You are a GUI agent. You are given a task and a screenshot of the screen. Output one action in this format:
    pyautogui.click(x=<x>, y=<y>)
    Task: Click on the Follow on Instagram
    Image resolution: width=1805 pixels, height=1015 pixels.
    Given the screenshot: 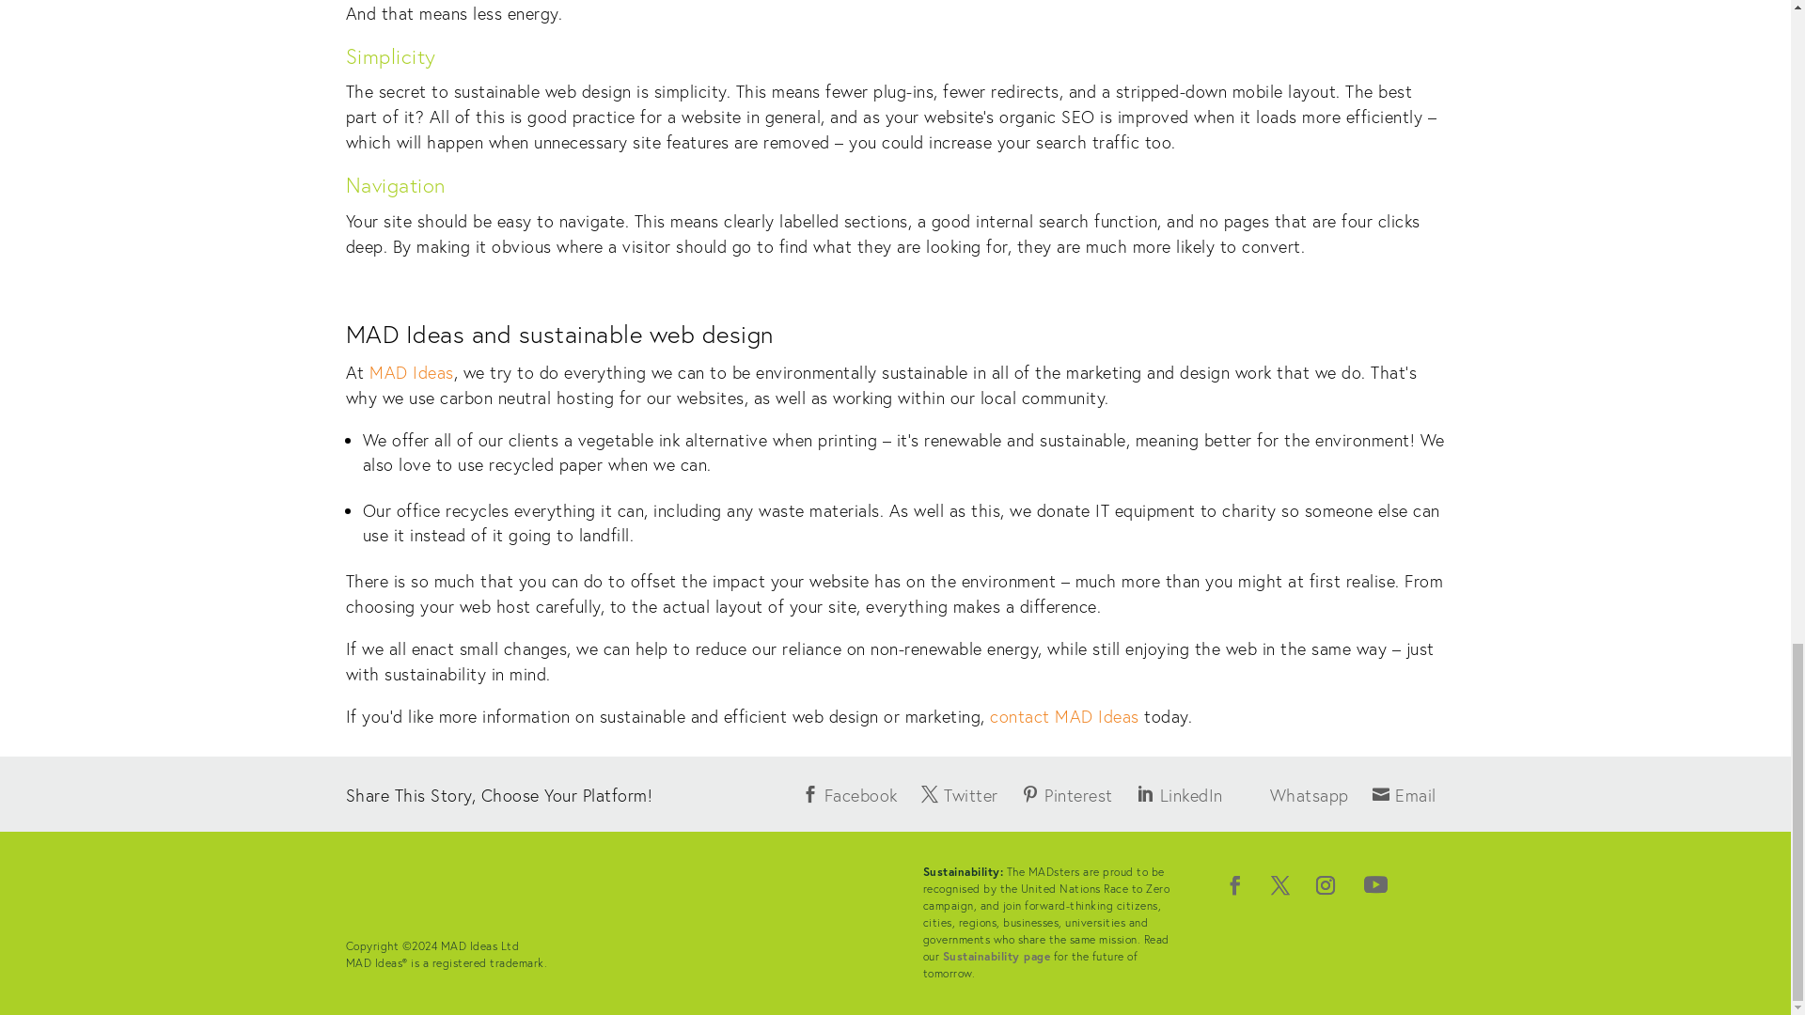 What is the action you would take?
    pyautogui.click(x=1326, y=887)
    